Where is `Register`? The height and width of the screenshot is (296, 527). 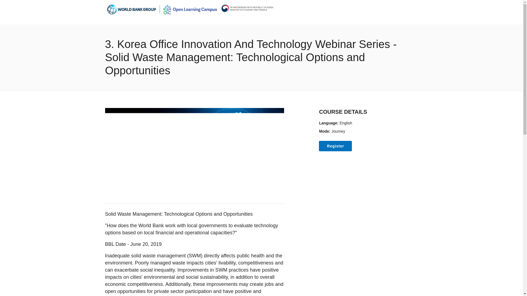
Register is located at coordinates (335, 146).